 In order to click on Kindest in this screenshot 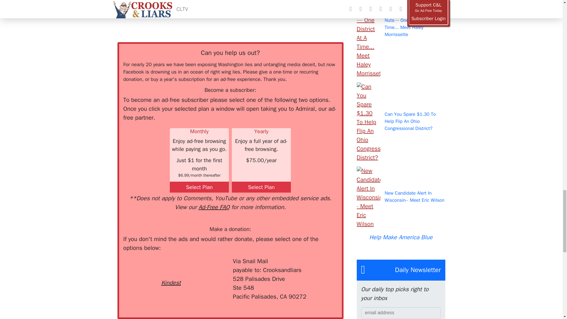, I will do `click(171, 272)`.